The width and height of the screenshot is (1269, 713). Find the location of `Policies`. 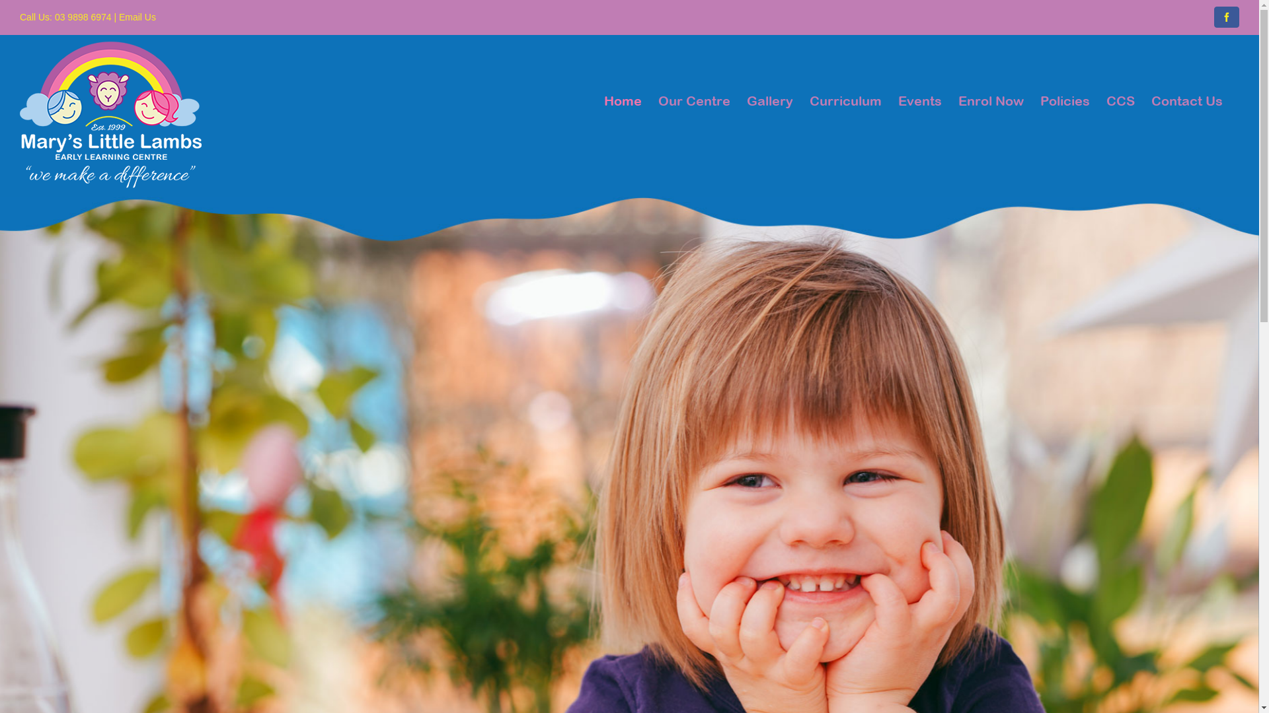

Policies is located at coordinates (1065, 79).